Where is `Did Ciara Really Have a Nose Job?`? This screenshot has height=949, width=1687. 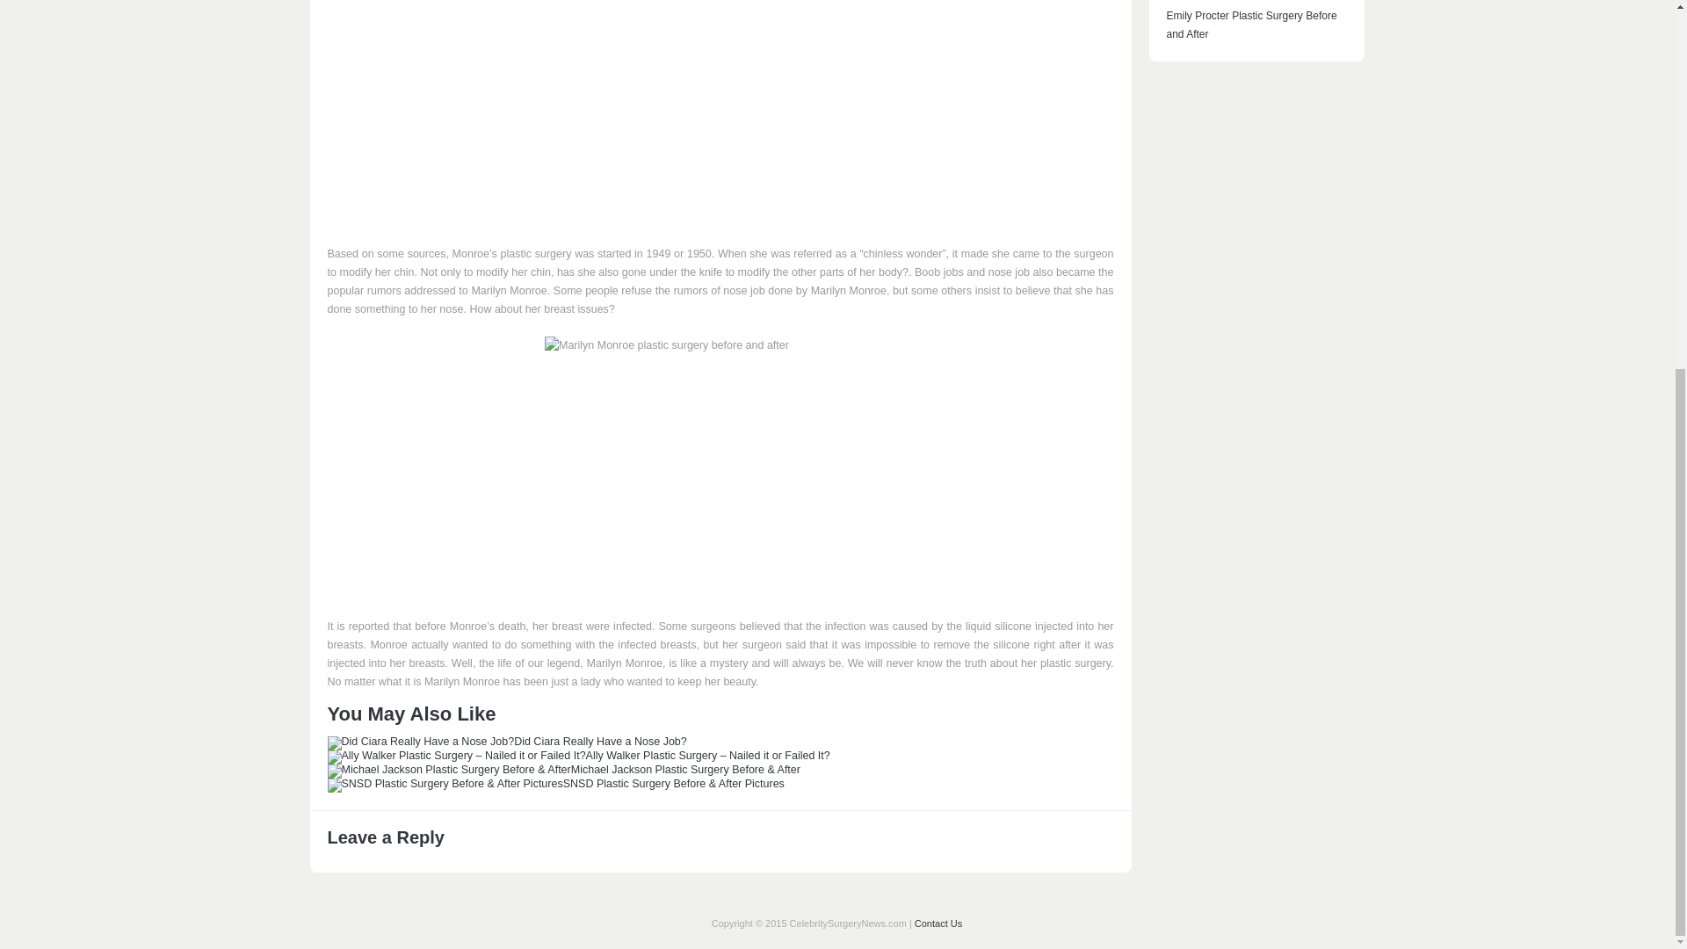 Did Ciara Really Have a Nose Job? is located at coordinates (506, 742).